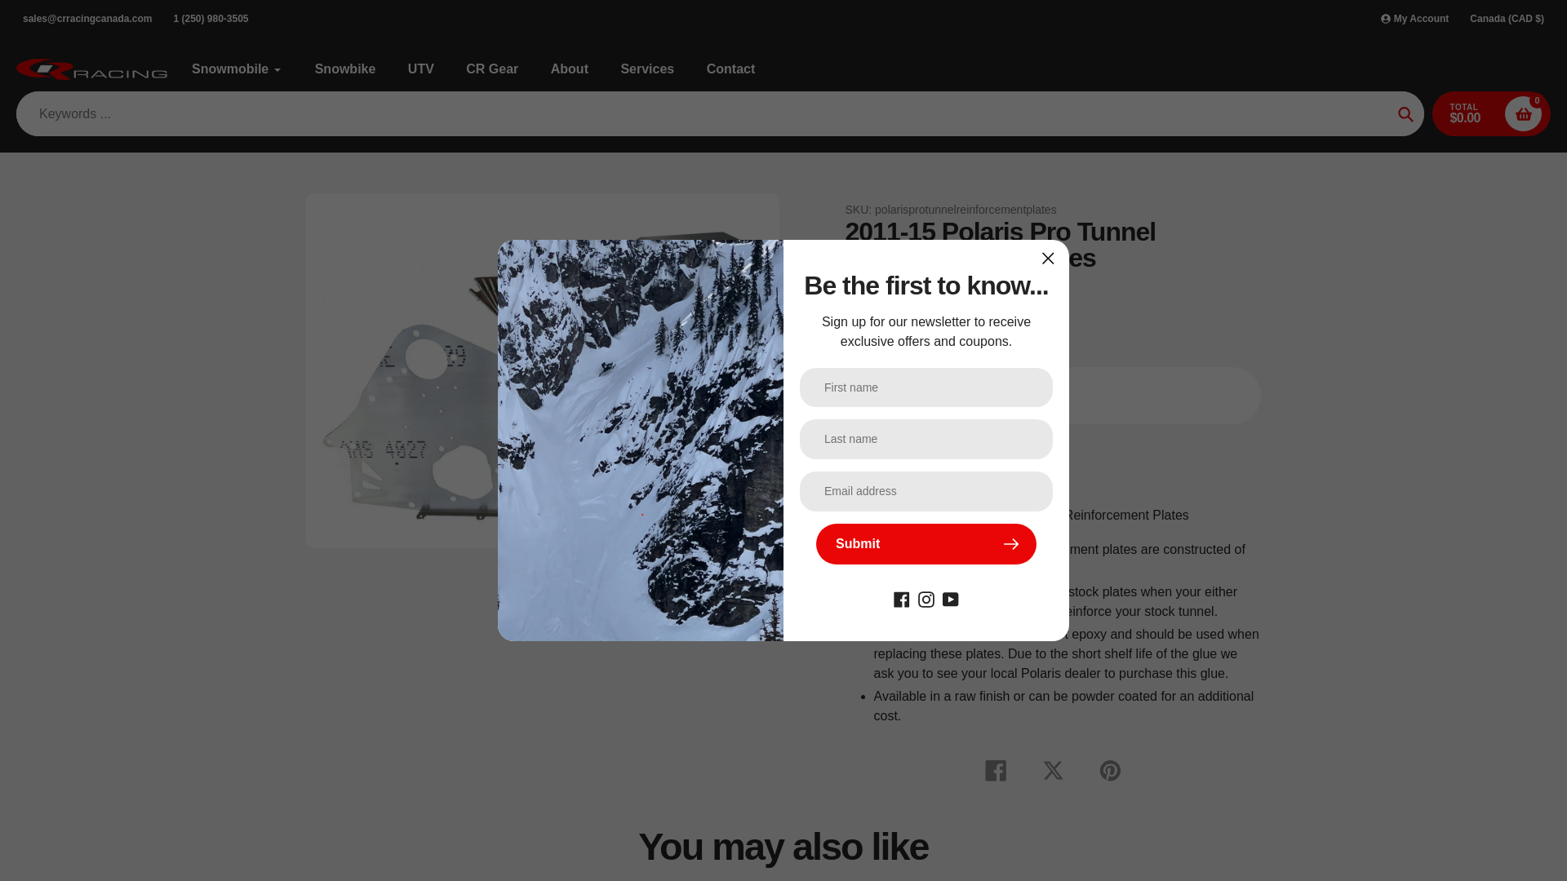 Image resolution: width=1567 pixels, height=881 pixels. What do you see at coordinates (1004, 395) in the screenshot?
I see `1` at bounding box center [1004, 395].